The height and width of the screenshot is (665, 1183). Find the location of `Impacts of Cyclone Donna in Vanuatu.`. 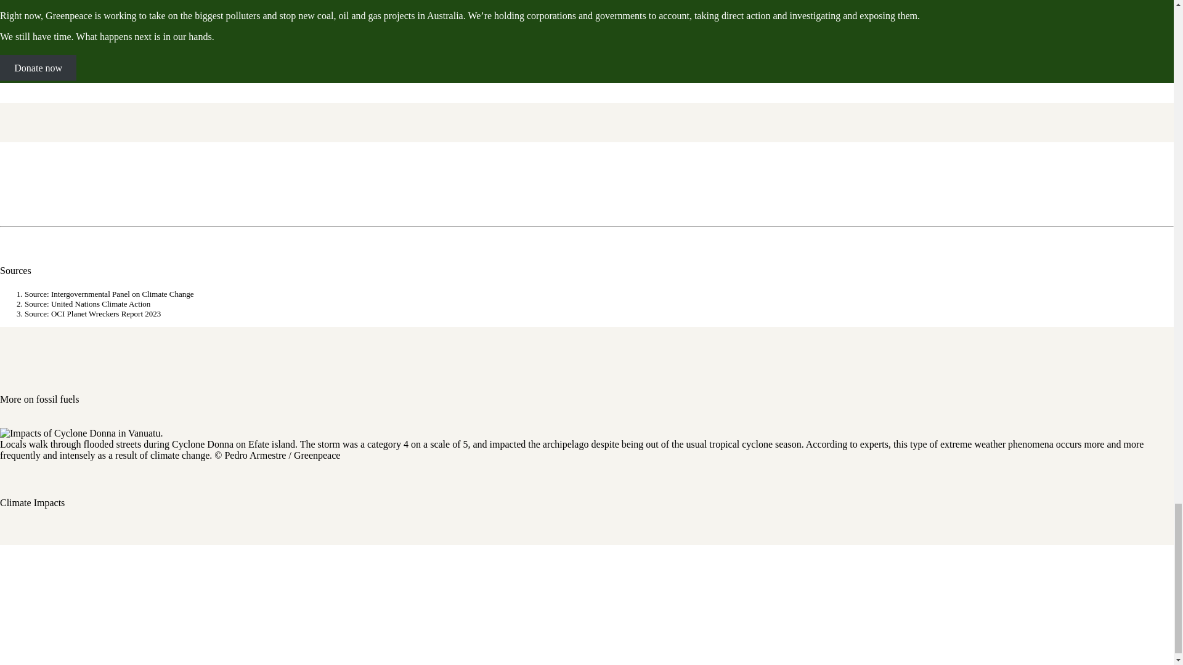

Impacts of Cyclone Donna in Vanuatu. is located at coordinates (81, 433).